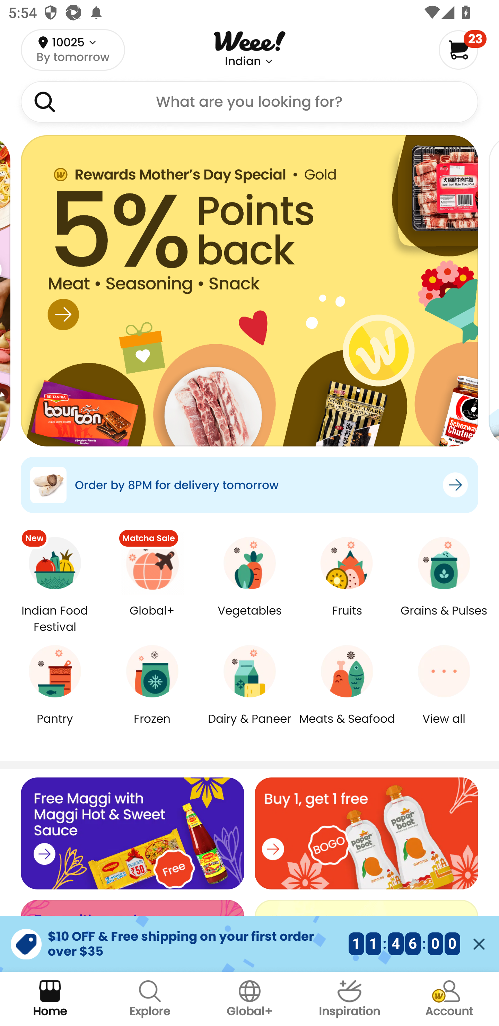  Describe the element at coordinates (462, 50) in the screenshot. I see `23` at that location.